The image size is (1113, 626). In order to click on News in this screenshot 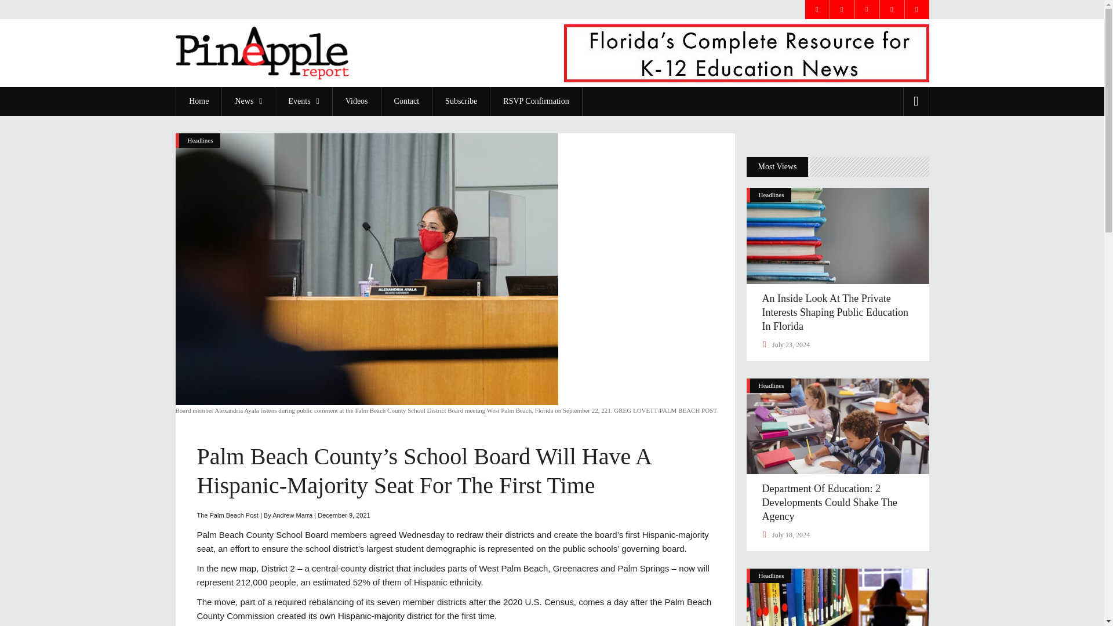, I will do `click(248, 101)`.